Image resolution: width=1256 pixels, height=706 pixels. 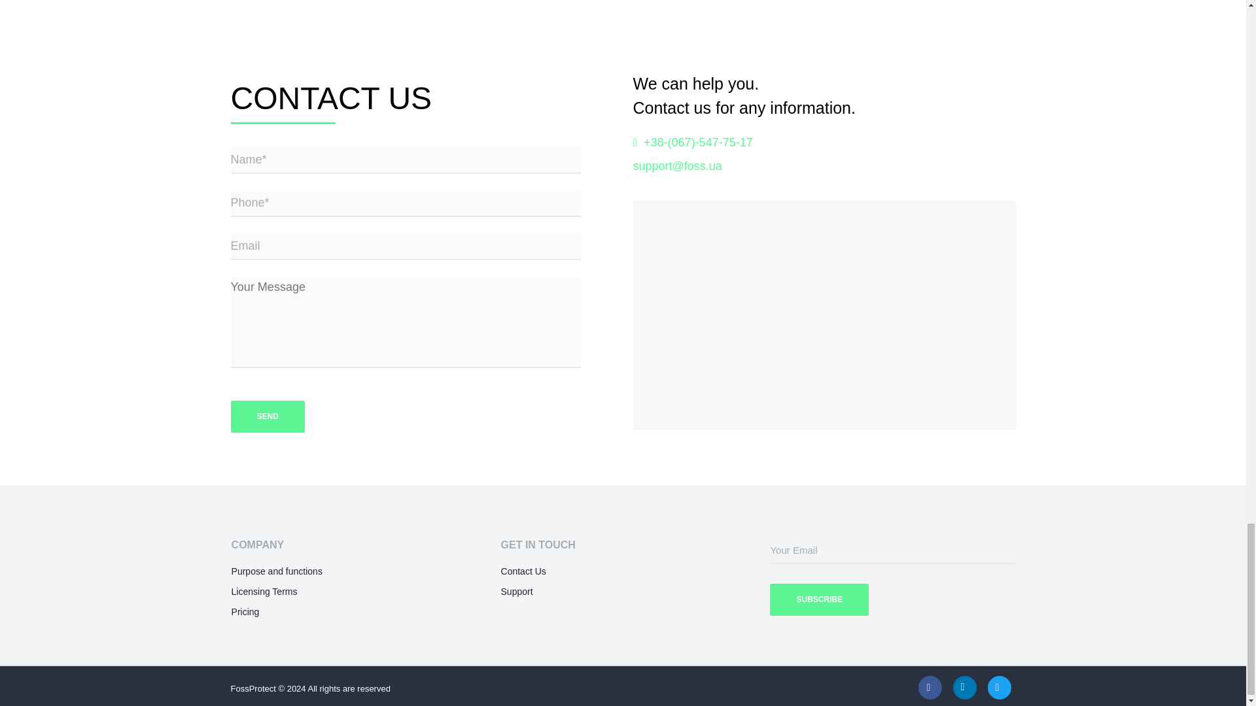 I want to click on Send, so click(x=267, y=417).